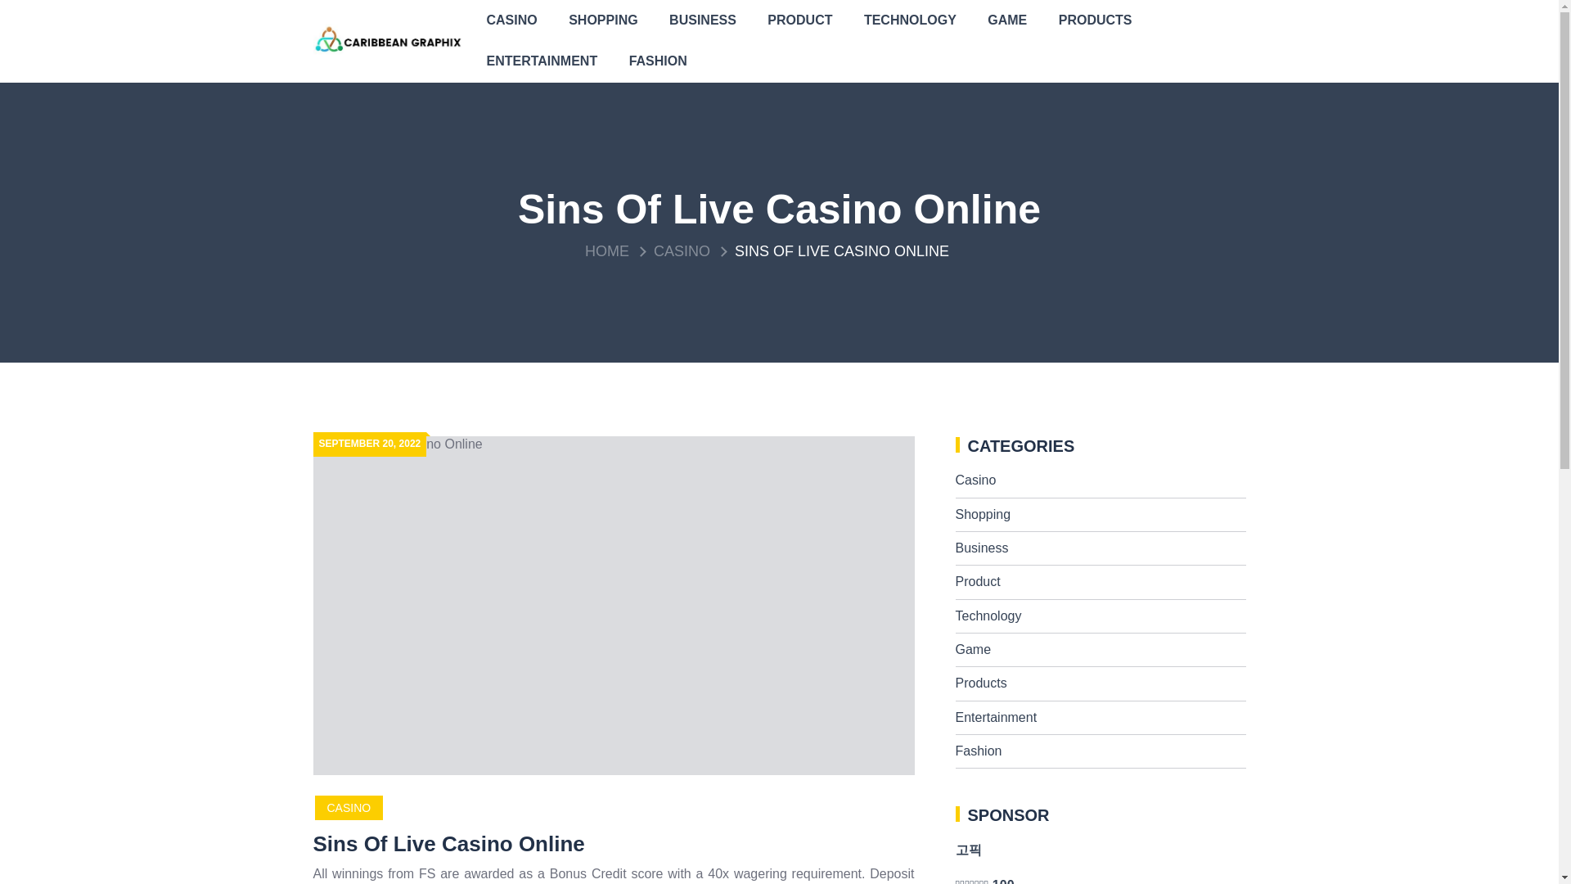 Image resolution: width=1571 pixels, height=884 pixels. I want to click on Fashion, so click(979, 751).